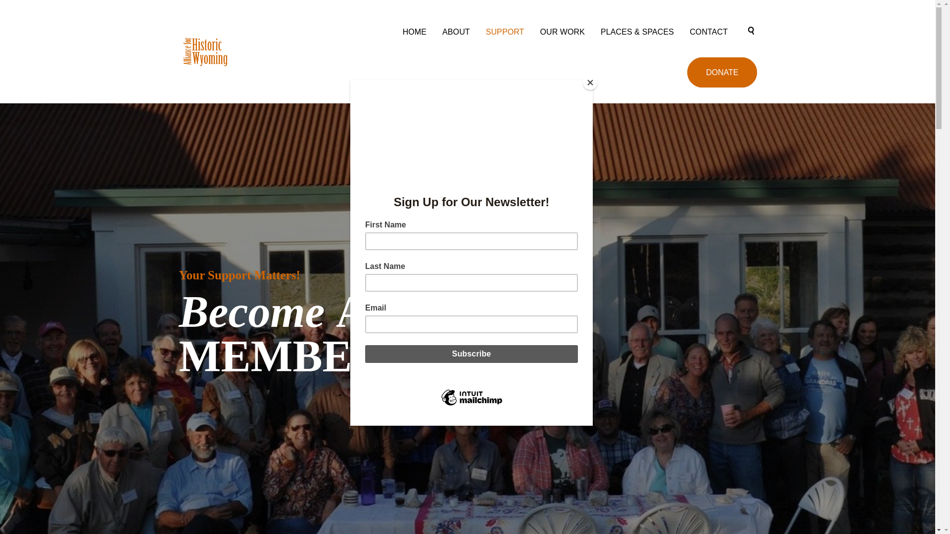 This screenshot has height=534, width=950. Describe the element at coordinates (456, 32) in the screenshot. I see `ABOUT` at that location.